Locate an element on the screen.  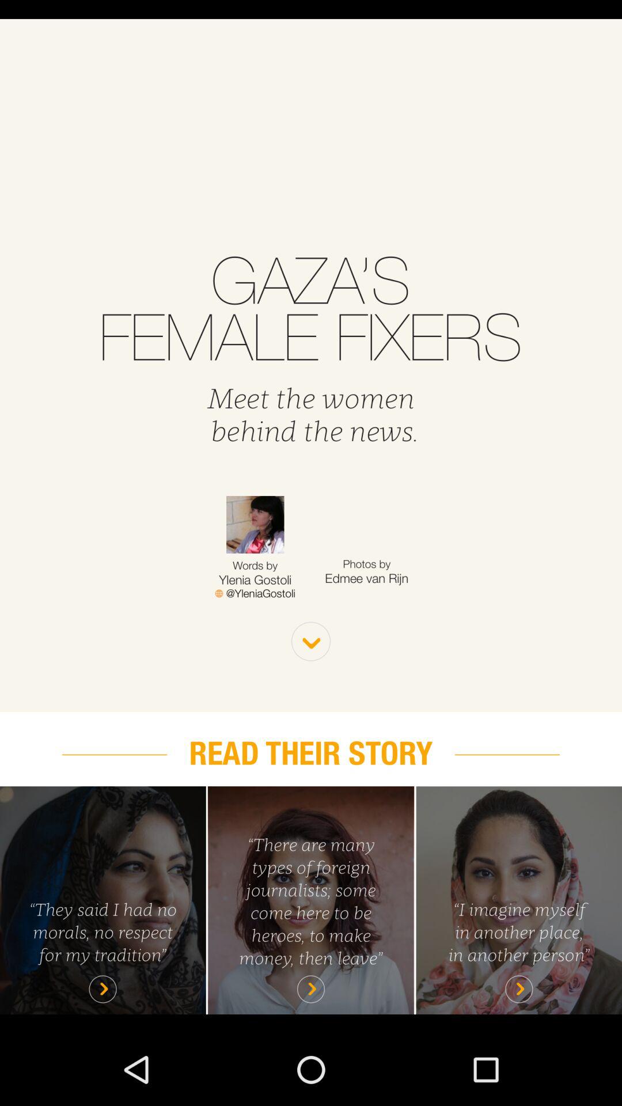
click to read story is located at coordinates (311, 900).